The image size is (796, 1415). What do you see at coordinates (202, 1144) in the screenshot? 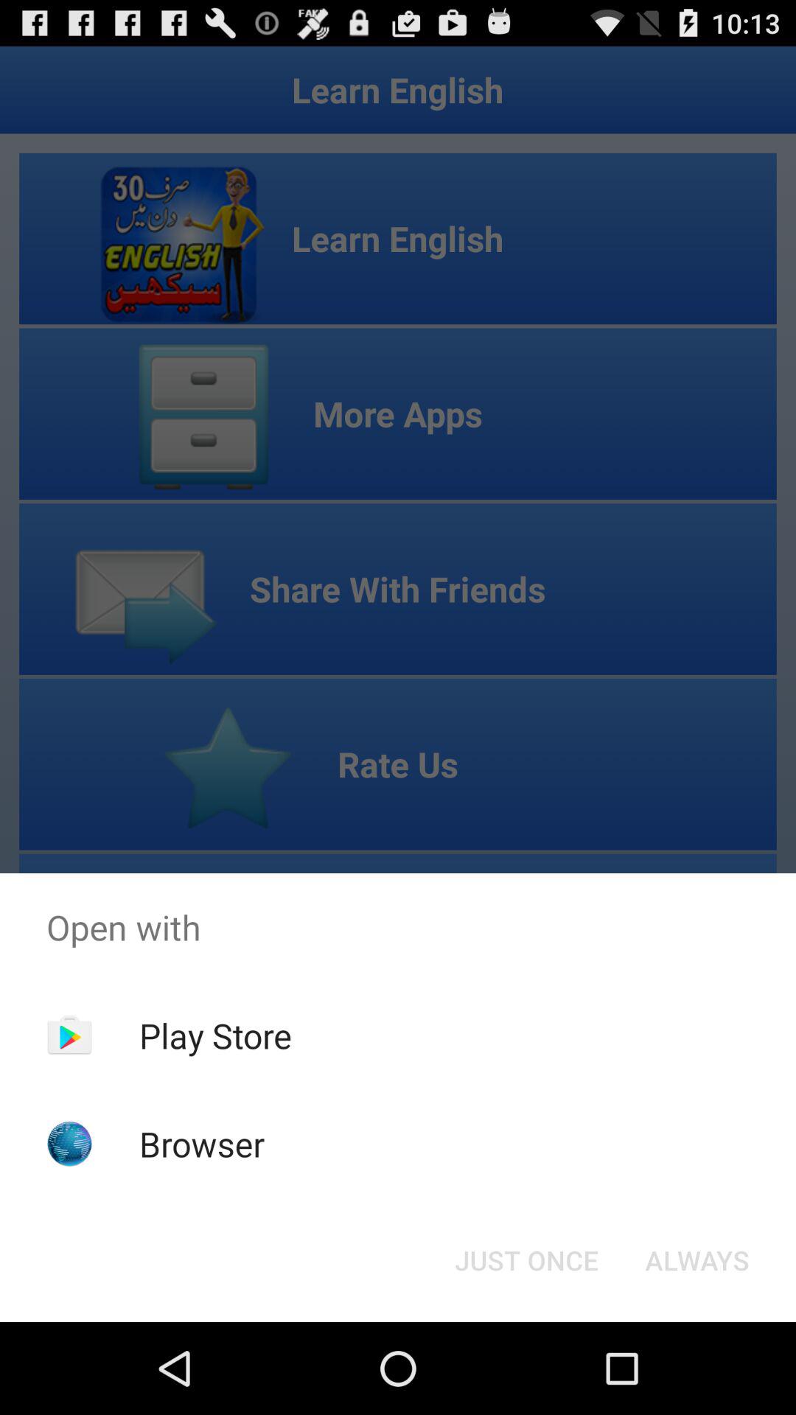
I see `scroll to the browser item` at bounding box center [202, 1144].